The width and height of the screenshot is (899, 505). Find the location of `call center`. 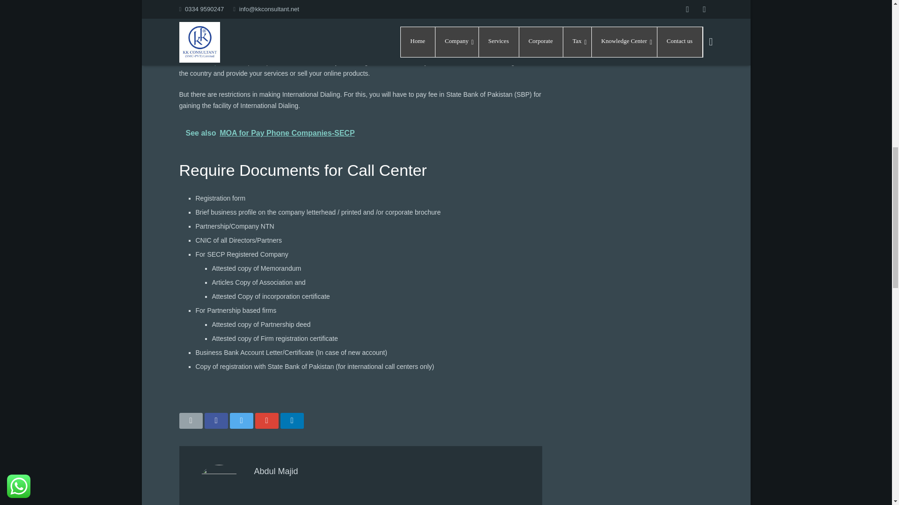

call center is located at coordinates (274, 7).